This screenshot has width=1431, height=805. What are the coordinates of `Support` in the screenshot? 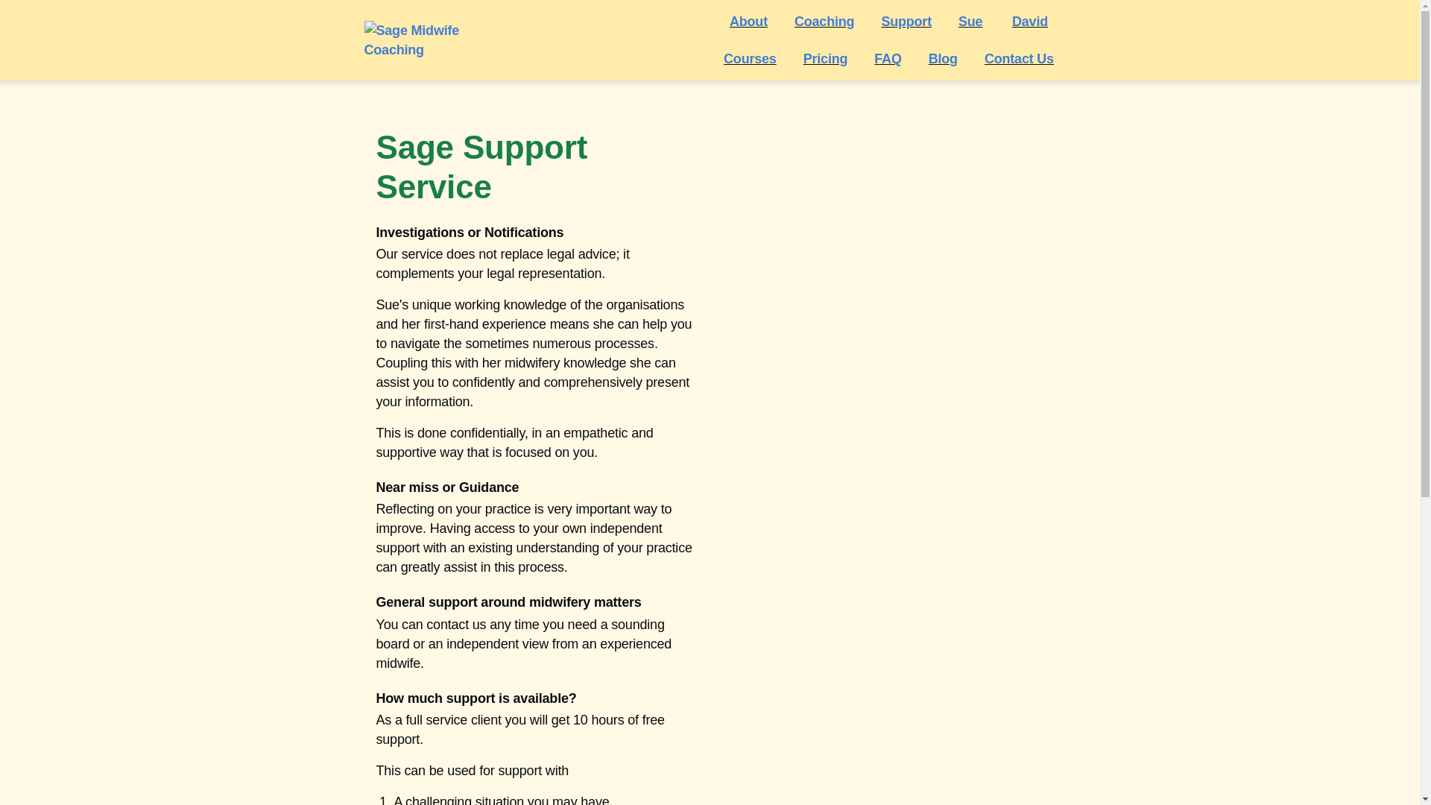 It's located at (906, 22).